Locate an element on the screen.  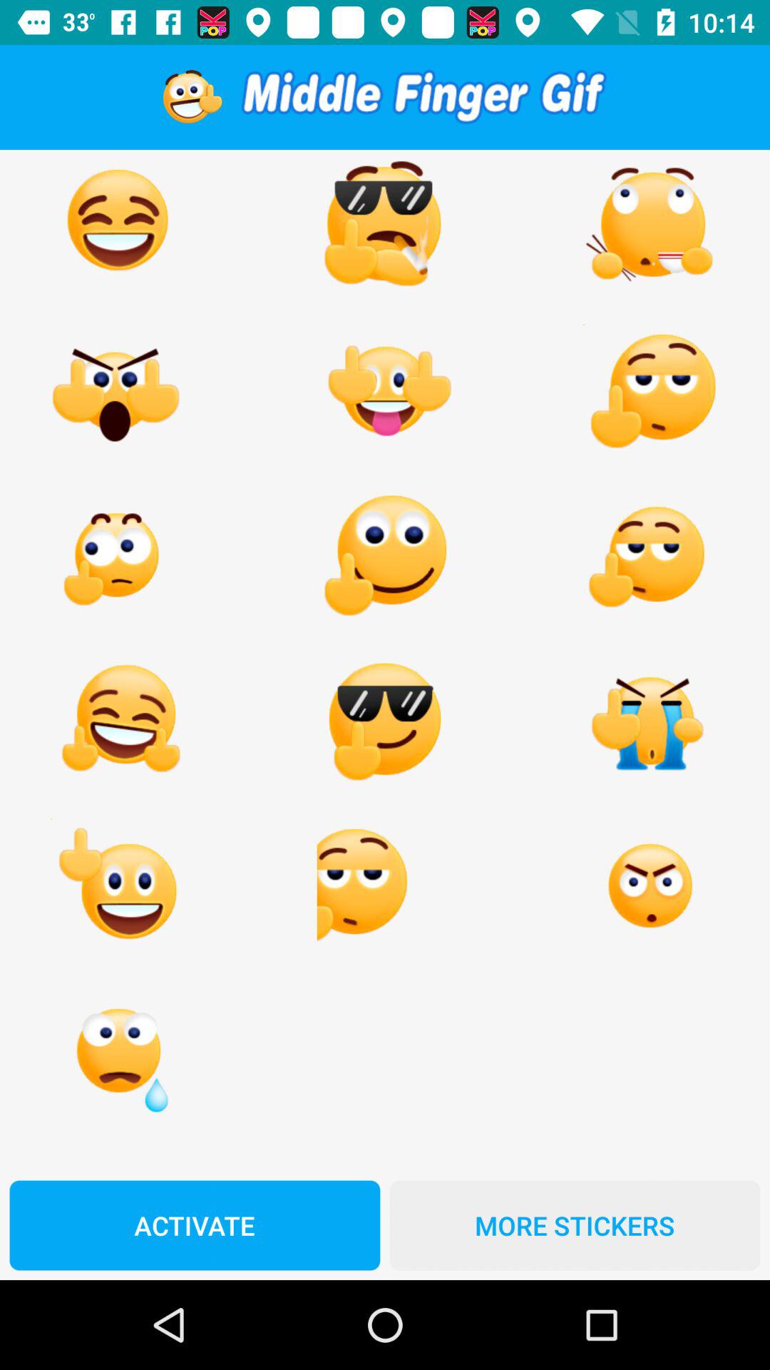
select the middle finger gif in second row third coloumn is located at coordinates (650, 392).